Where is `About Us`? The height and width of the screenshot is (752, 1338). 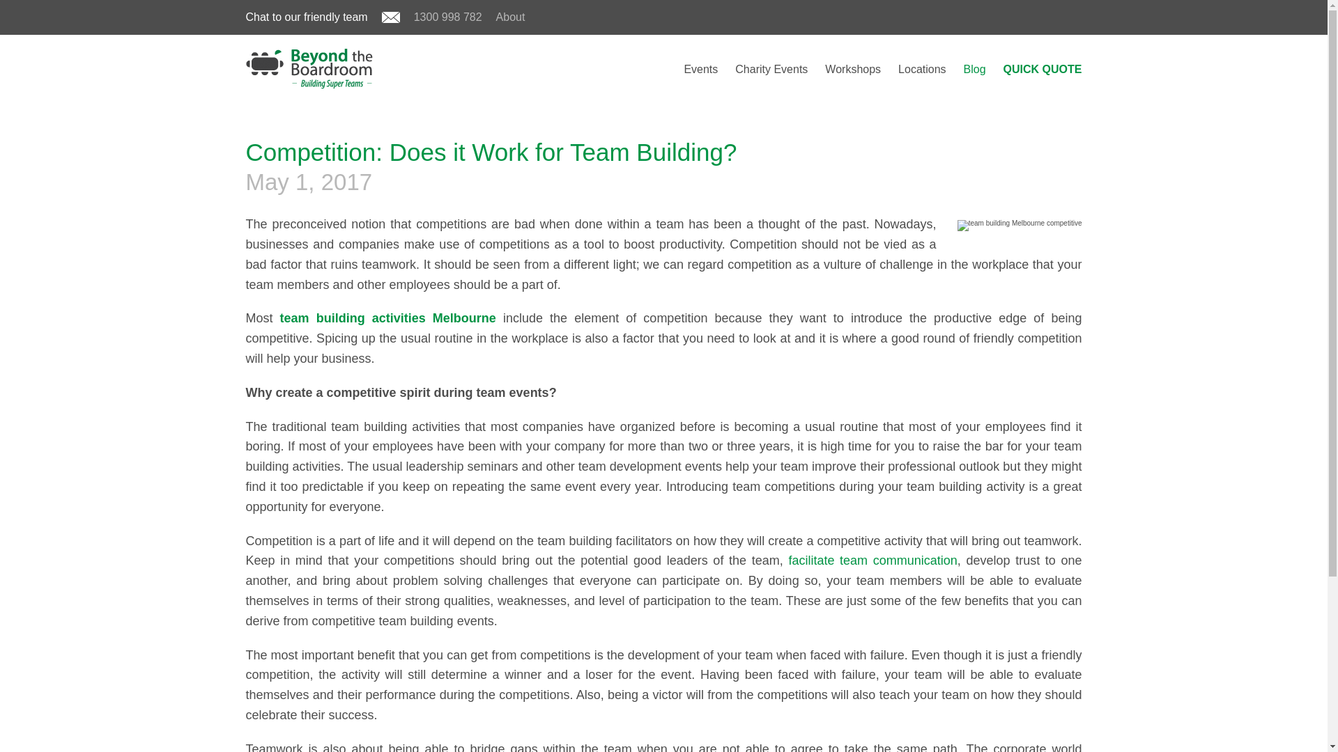 About Us is located at coordinates (511, 17).